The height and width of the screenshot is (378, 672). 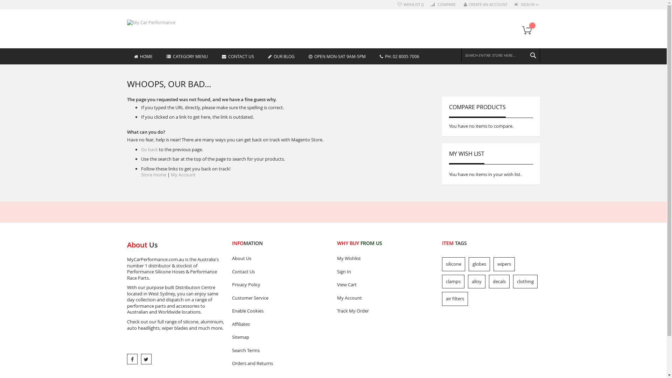 What do you see at coordinates (146, 359) in the screenshot?
I see ` ` at bounding box center [146, 359].